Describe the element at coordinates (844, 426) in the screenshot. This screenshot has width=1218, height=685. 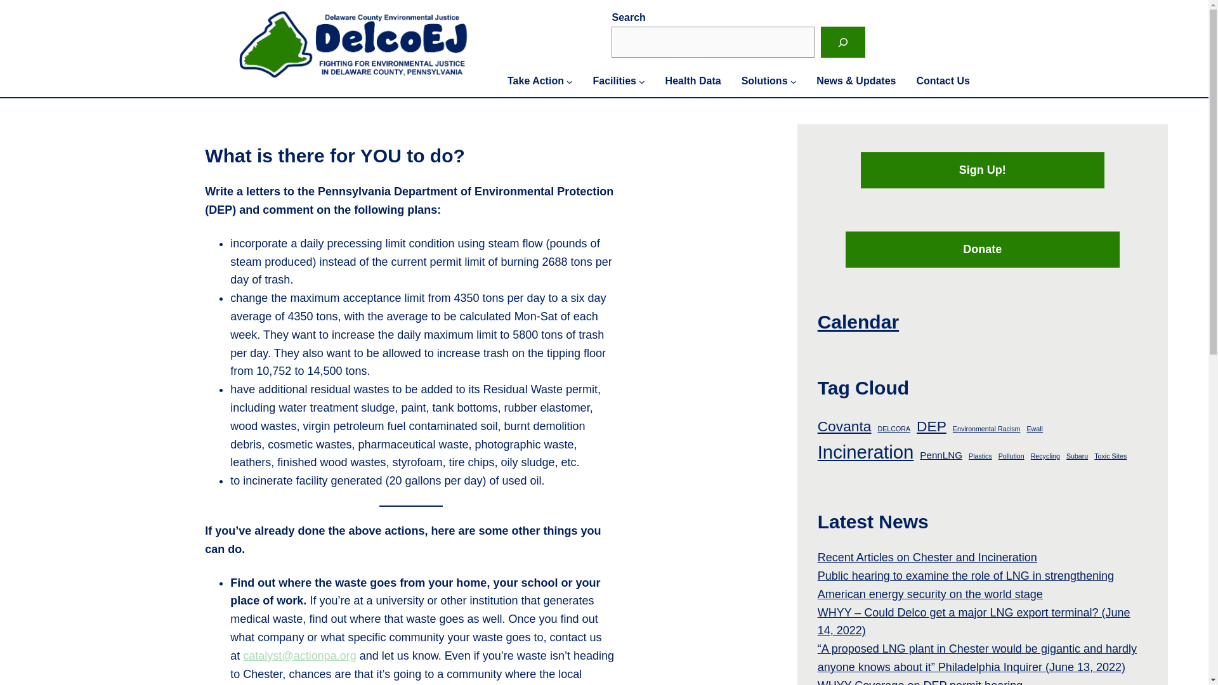
I see `Covanta` at that location.